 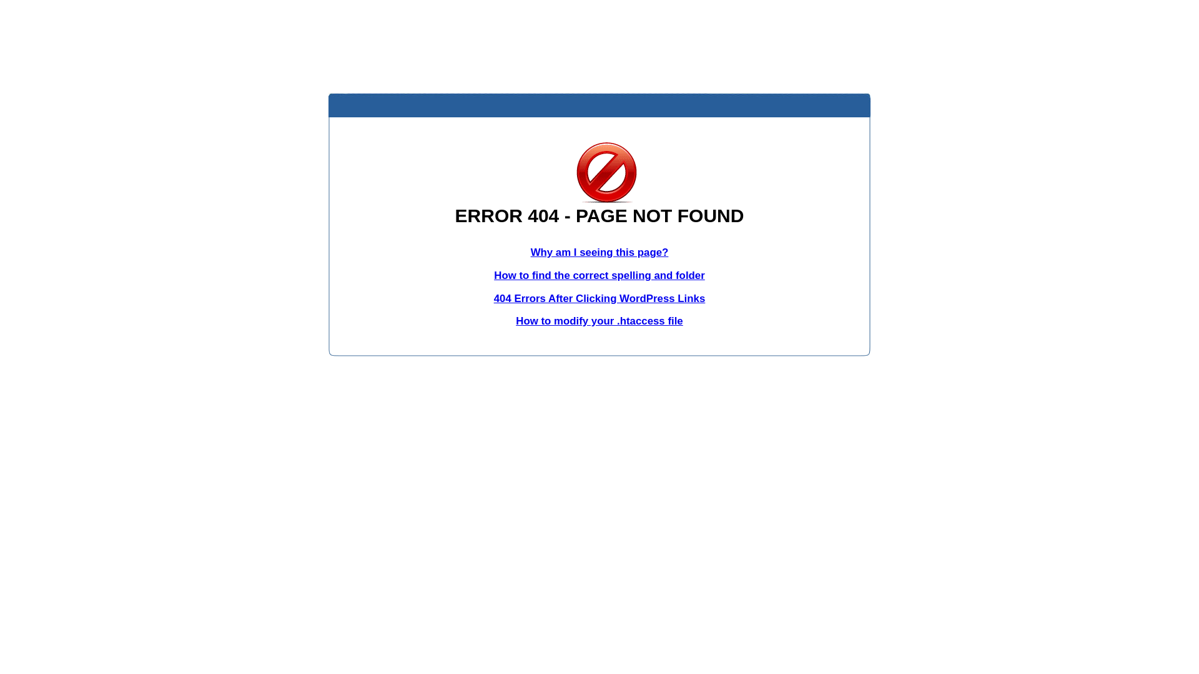 What do you see at coordinates (599, 298) in the screenshot?
I see `404 Errors After Clicking WordPress Links` at bounding box center [599, 298].